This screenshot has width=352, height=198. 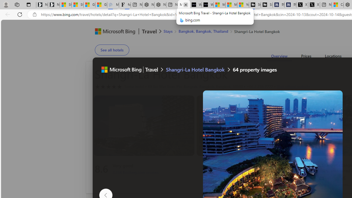 What do you see at coordinates (54, 5) in the screenshot?
I see `Newsletter Sign Up` at bounding box center [54, 5].